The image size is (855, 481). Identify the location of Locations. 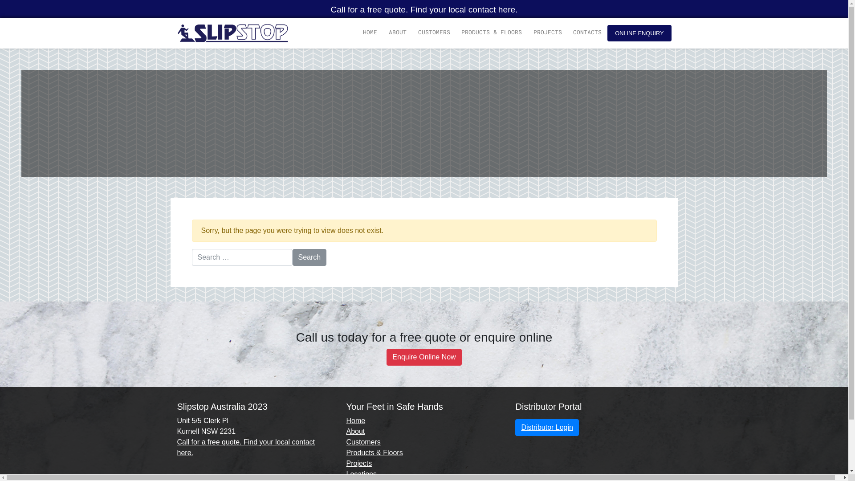
(362, 474).